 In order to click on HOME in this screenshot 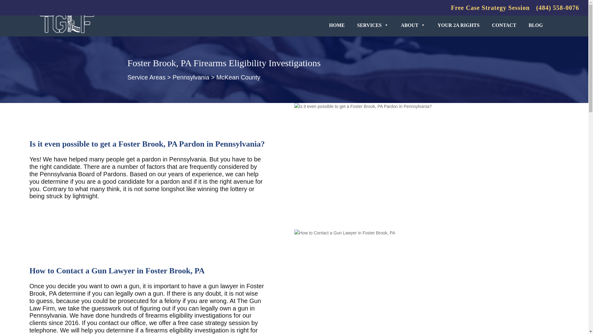, I will do `click(337, 25)`.